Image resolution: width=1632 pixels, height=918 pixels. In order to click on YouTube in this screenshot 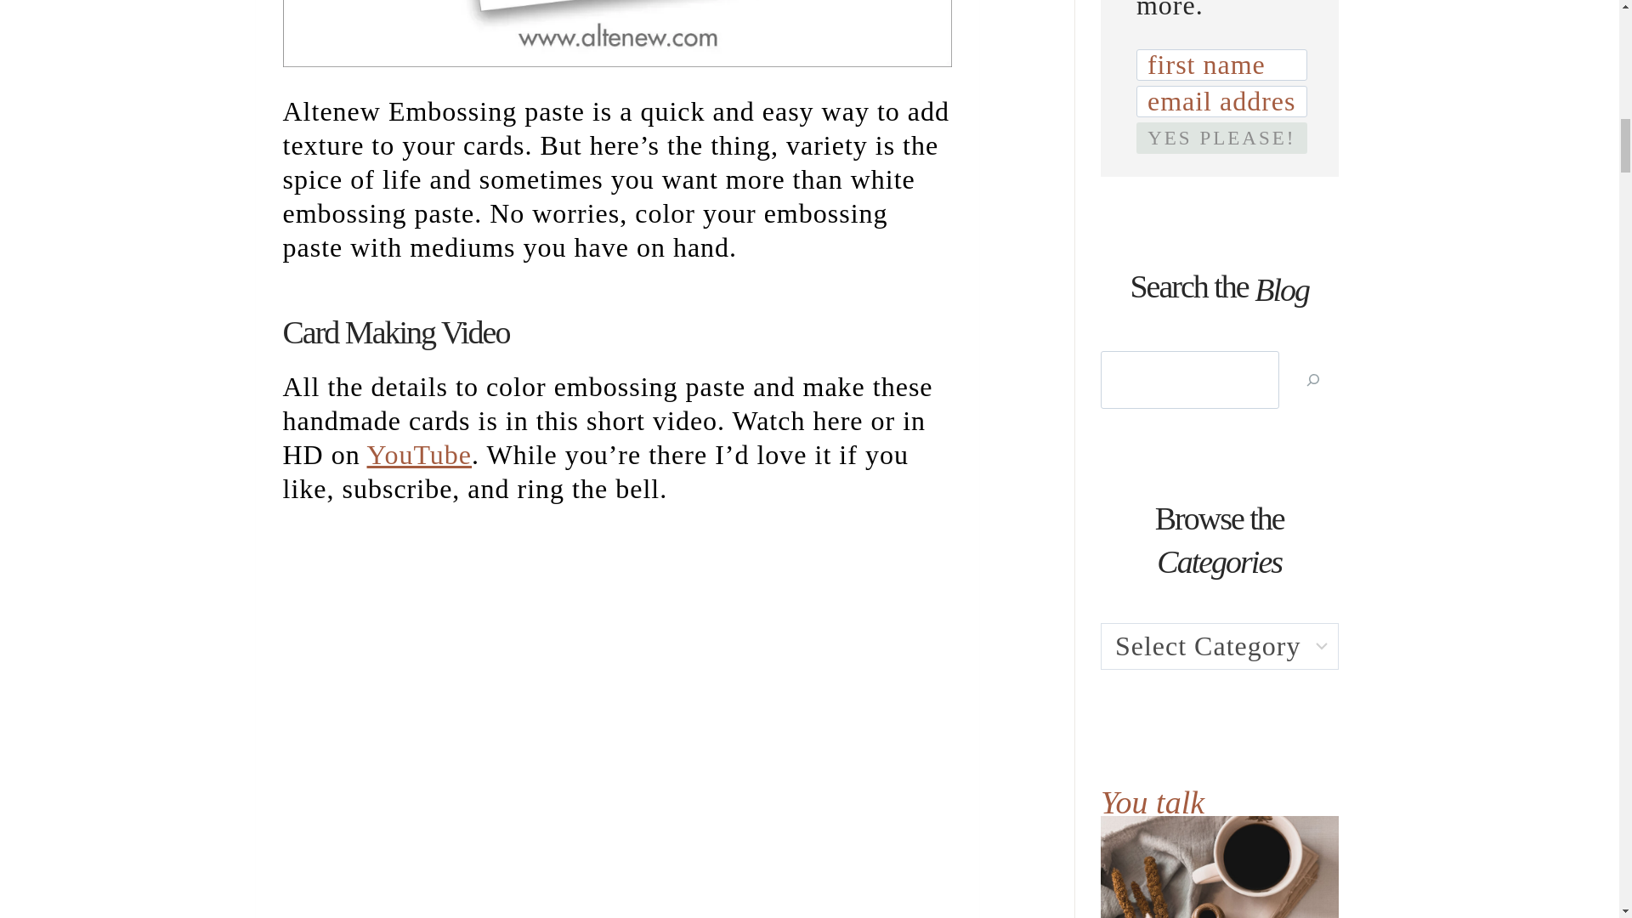, I will do `click(420, 454)`.